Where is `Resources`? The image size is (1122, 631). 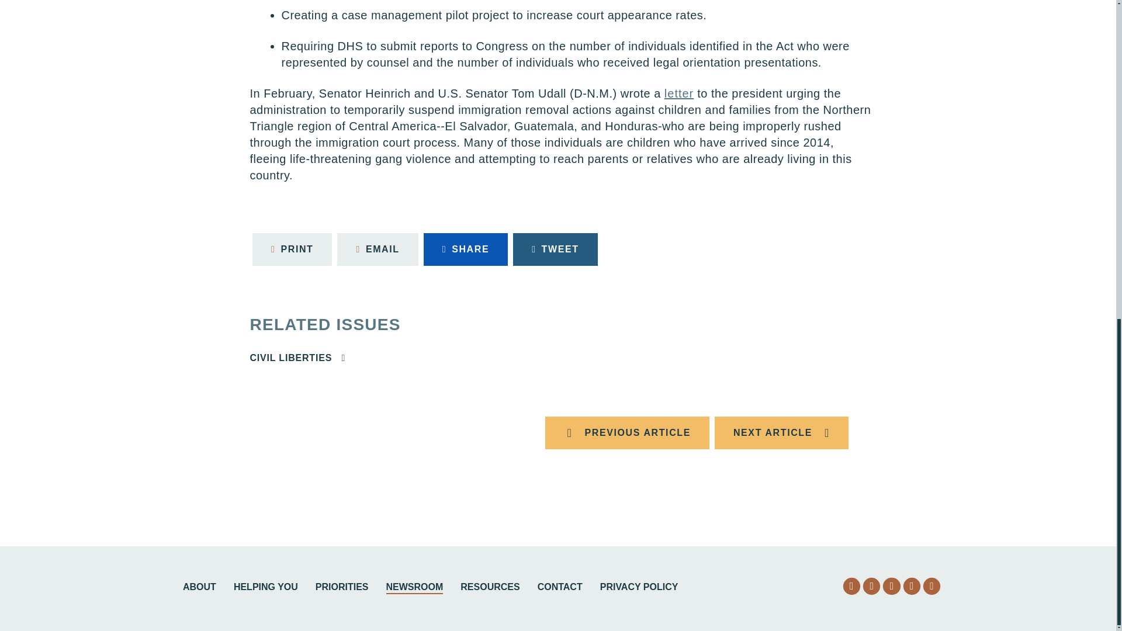
Resources is located at coordinates (490, 588).